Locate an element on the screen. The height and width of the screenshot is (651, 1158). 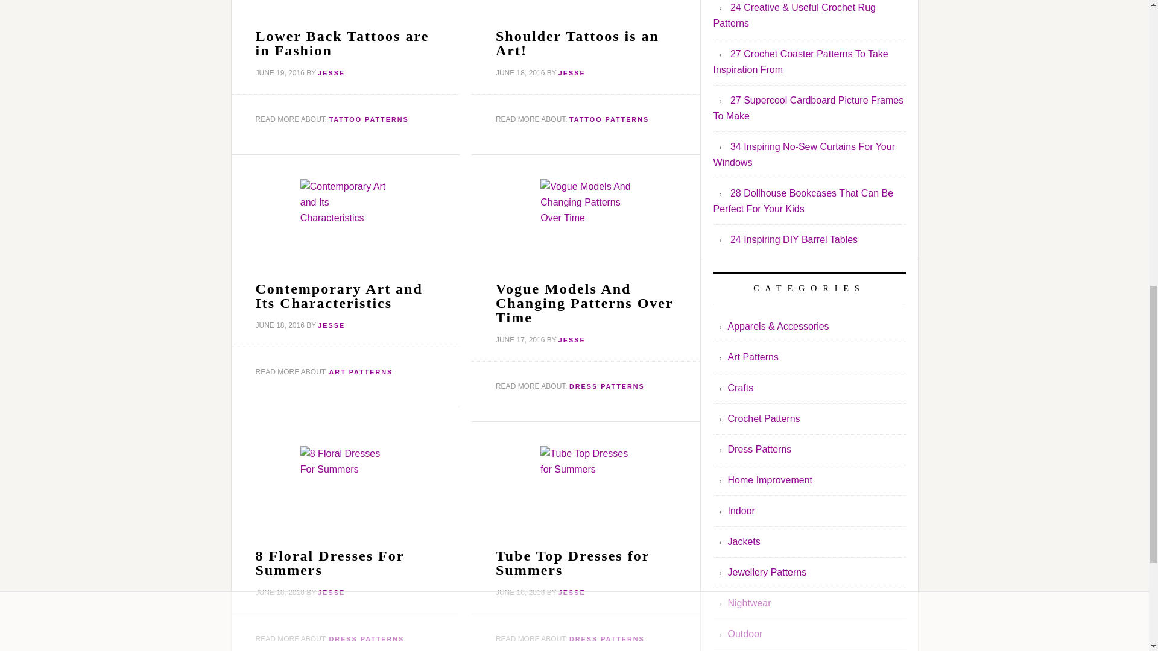
TATTOO PATTERNS is located at coordinates (609, 119).